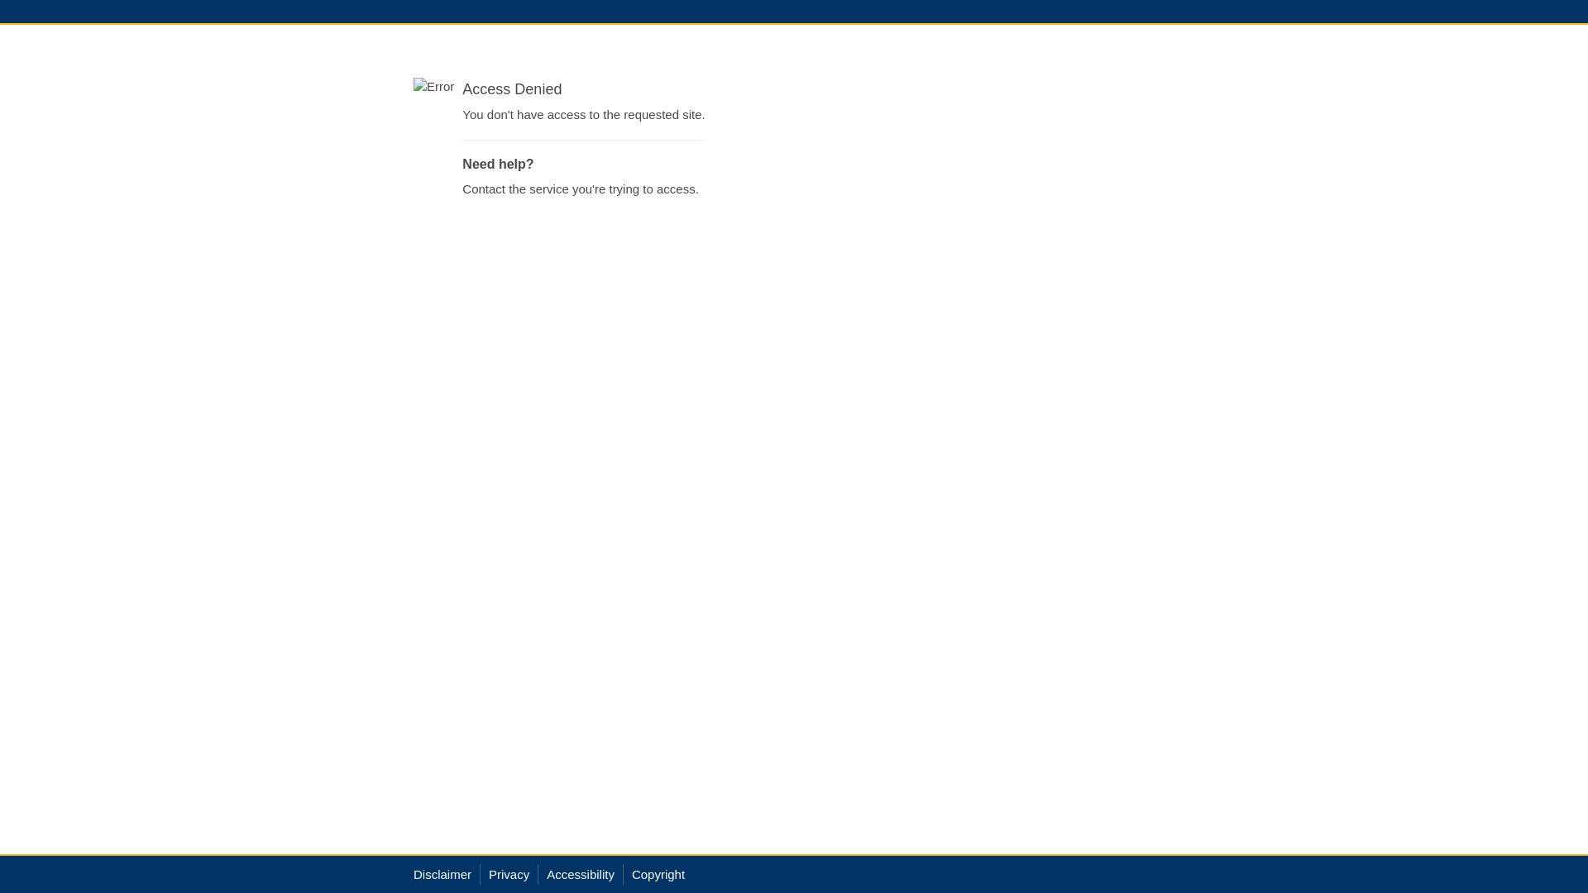  I want to click on Disclaimer, so click(442, 875).